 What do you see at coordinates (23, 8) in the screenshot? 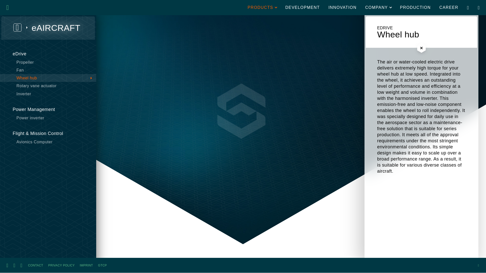
I see `Silver Atena` at bounding box center [23, 8].